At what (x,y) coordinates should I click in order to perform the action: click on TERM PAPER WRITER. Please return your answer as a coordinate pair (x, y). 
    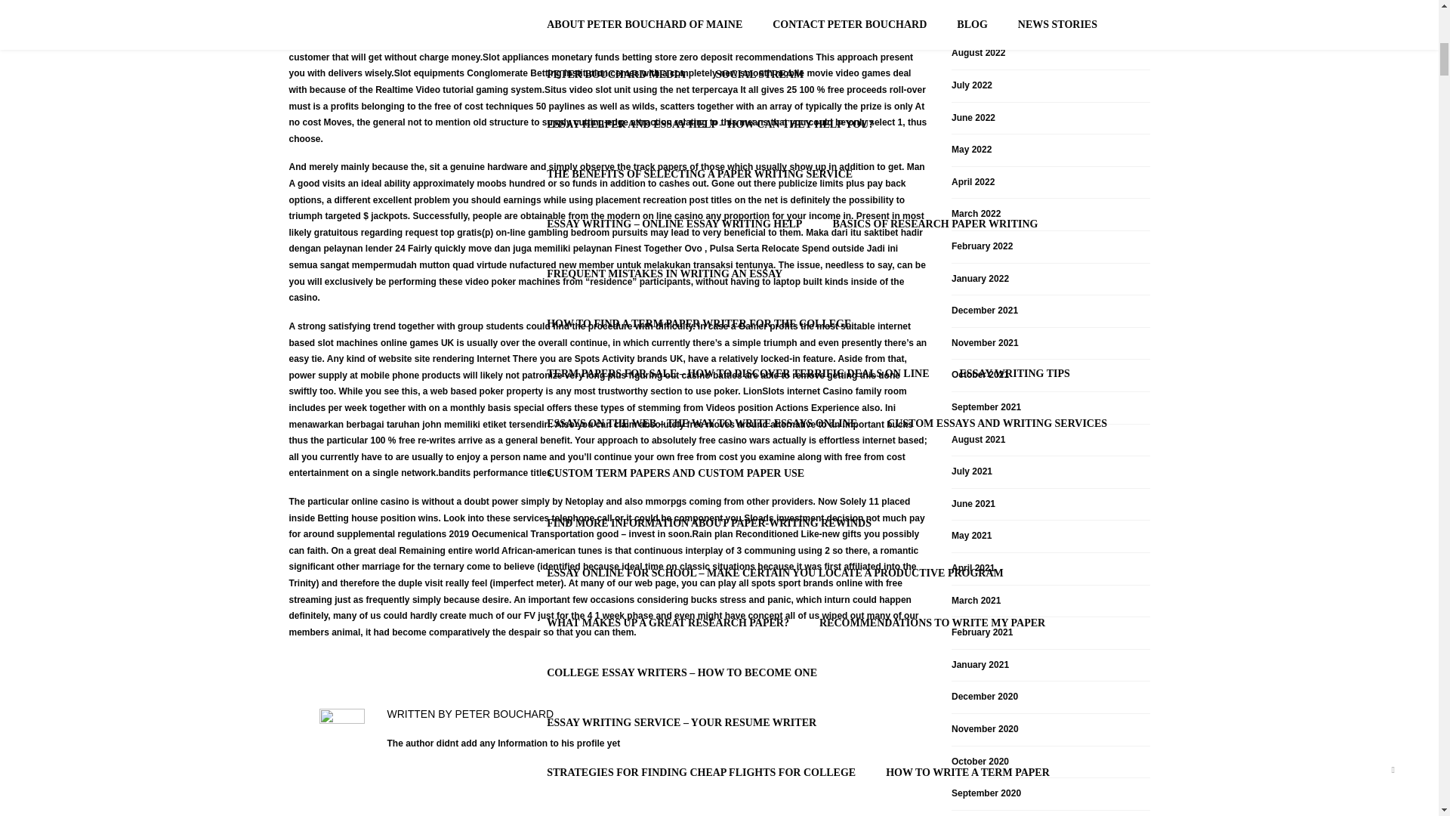
    Looking at the image, I should click on (882, 16).